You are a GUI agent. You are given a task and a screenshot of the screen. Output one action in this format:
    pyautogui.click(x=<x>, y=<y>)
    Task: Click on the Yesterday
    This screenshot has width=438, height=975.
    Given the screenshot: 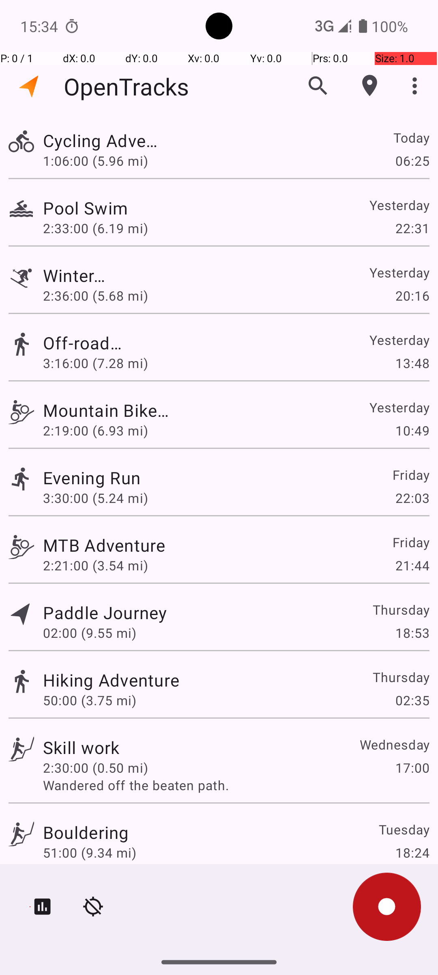 What is the action you would take?
    pyautogui.click(x=399, y=205)
    